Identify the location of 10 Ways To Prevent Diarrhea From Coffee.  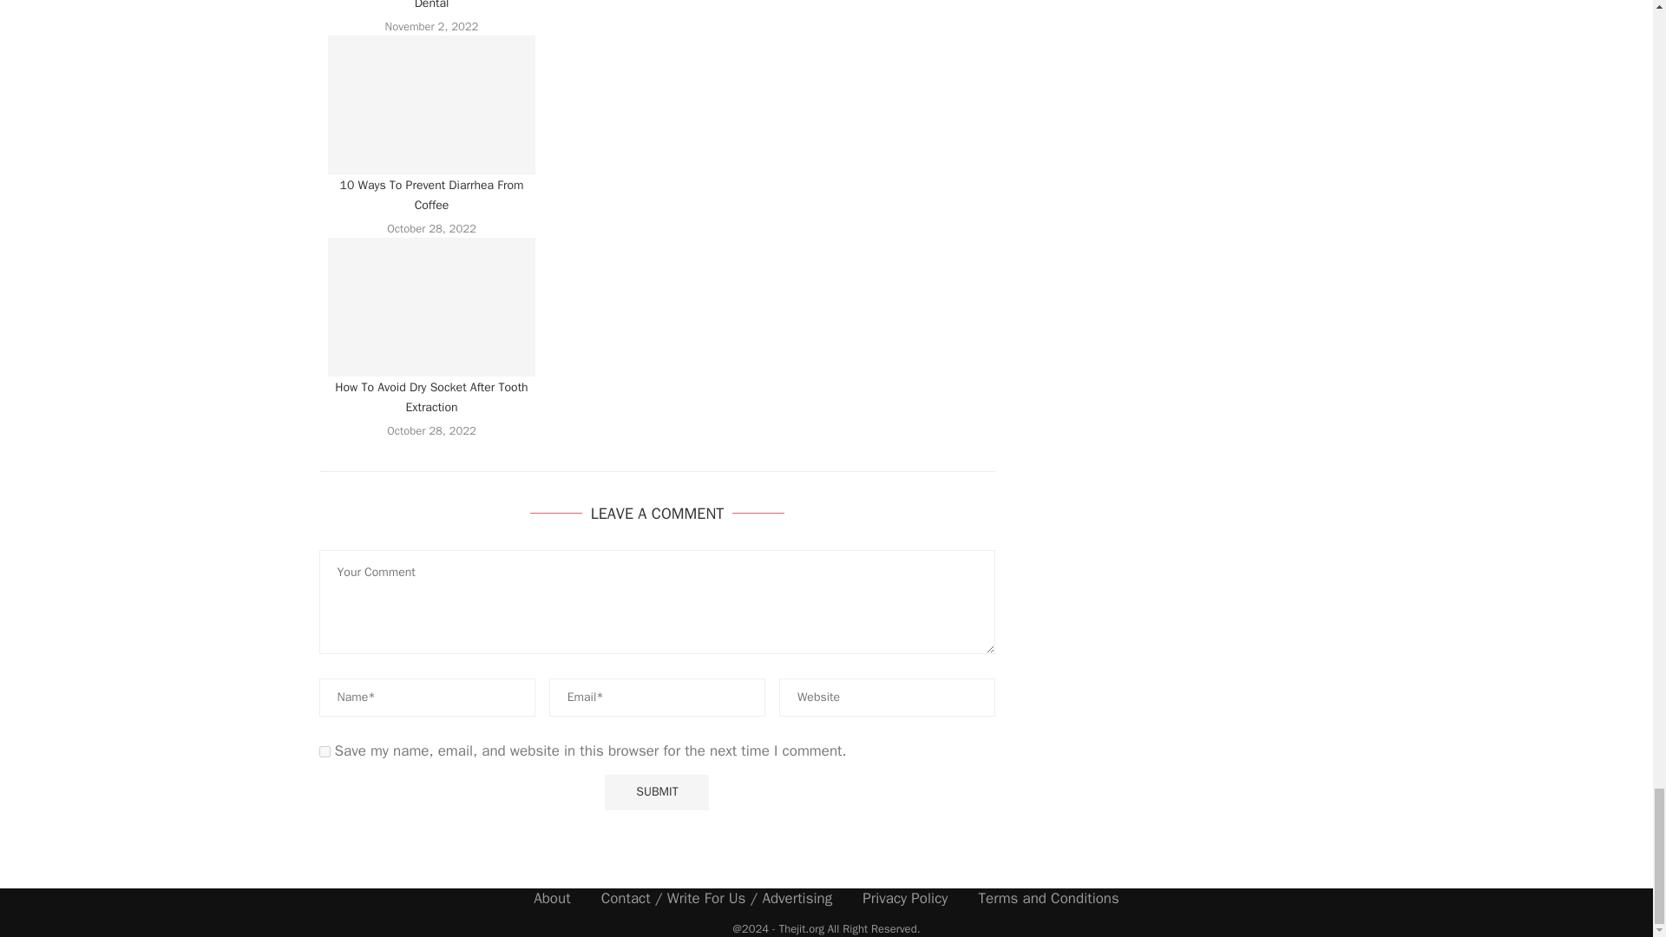
(432, 104).